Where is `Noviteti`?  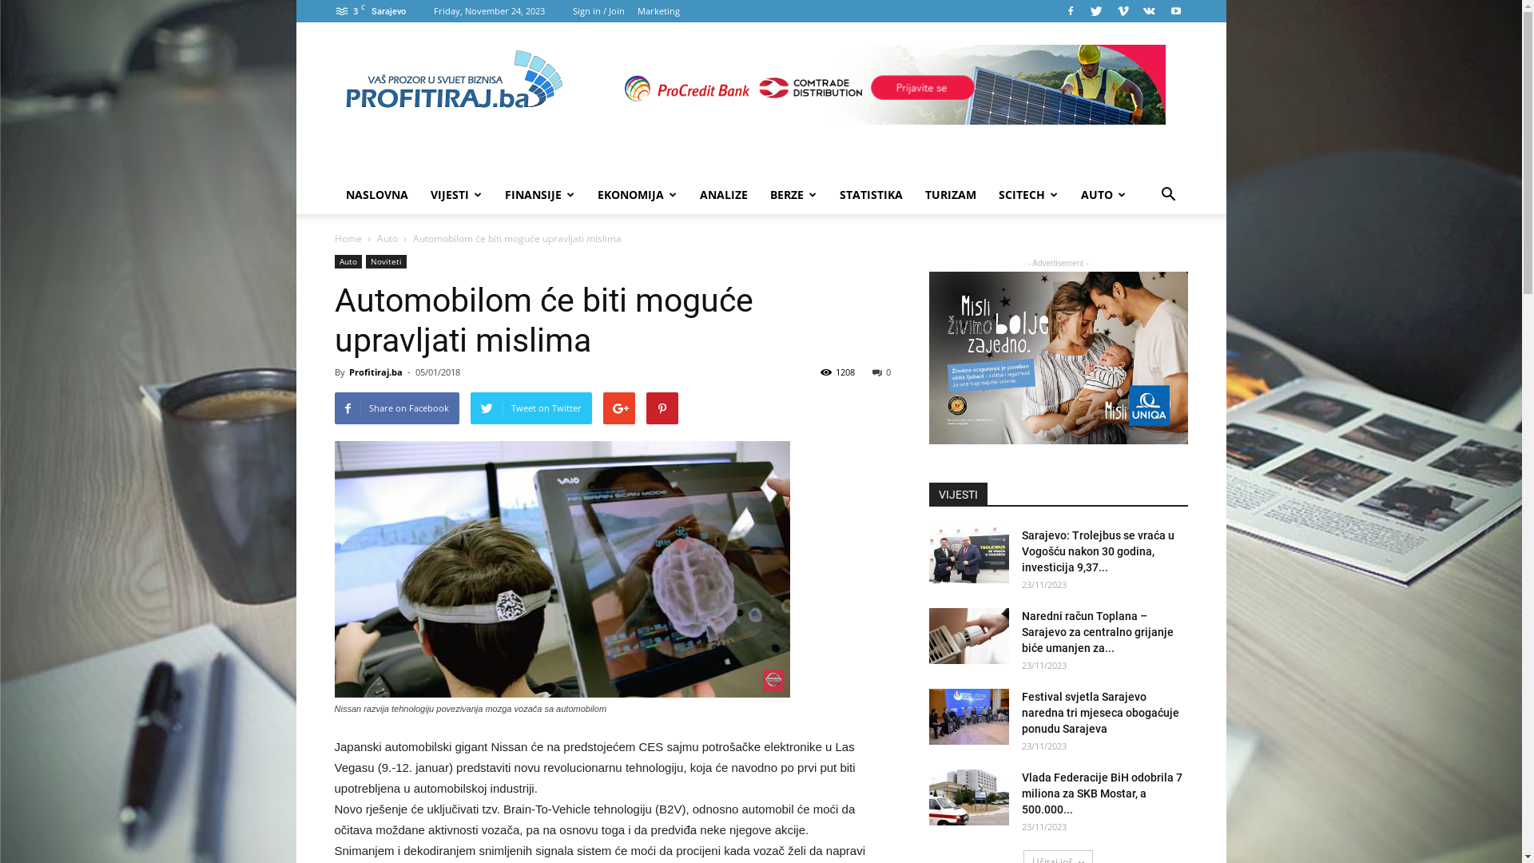
Noviteti is located at coordinates (386, 262).